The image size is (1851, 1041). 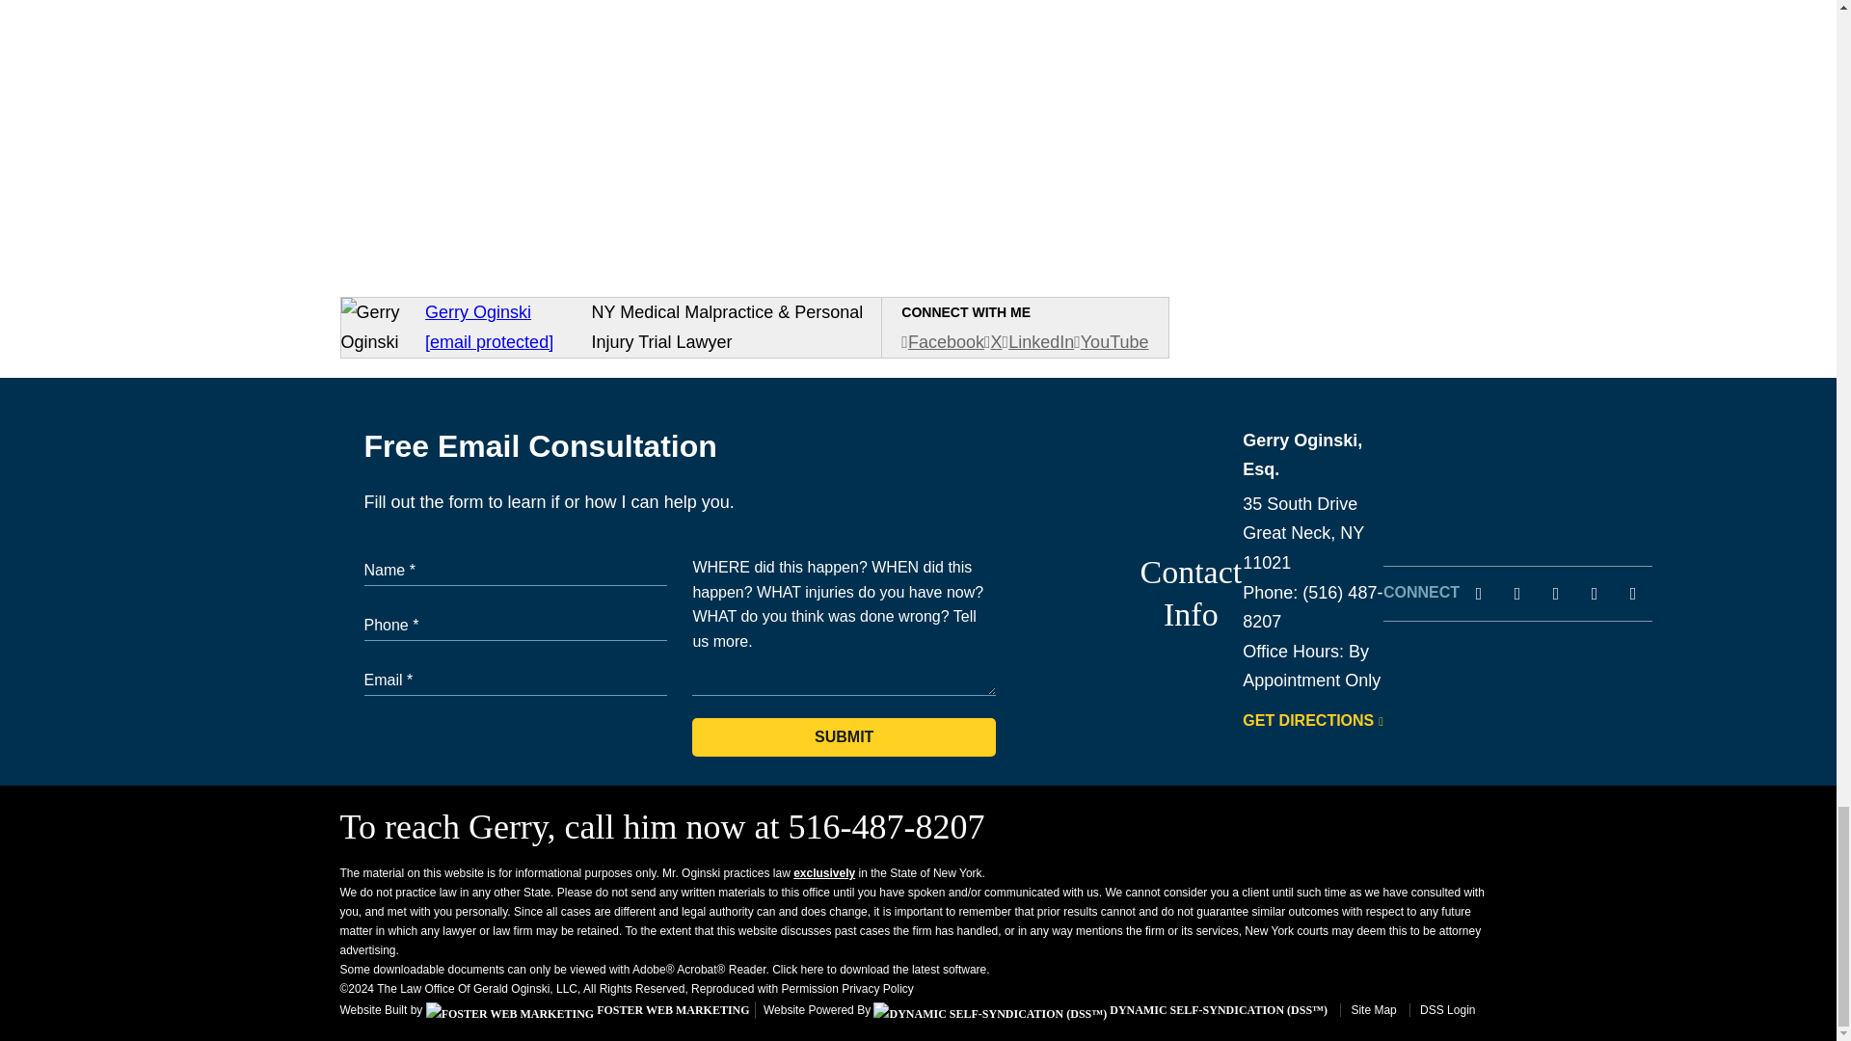 What do you see at coordinates (1039, 341) in the screenshot?
I see `LinkedIn` at bounding box center [1039, 341].